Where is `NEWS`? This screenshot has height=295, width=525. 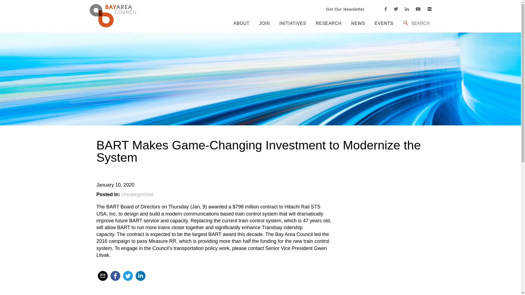 NEWS is located at coordinates (358, 23).